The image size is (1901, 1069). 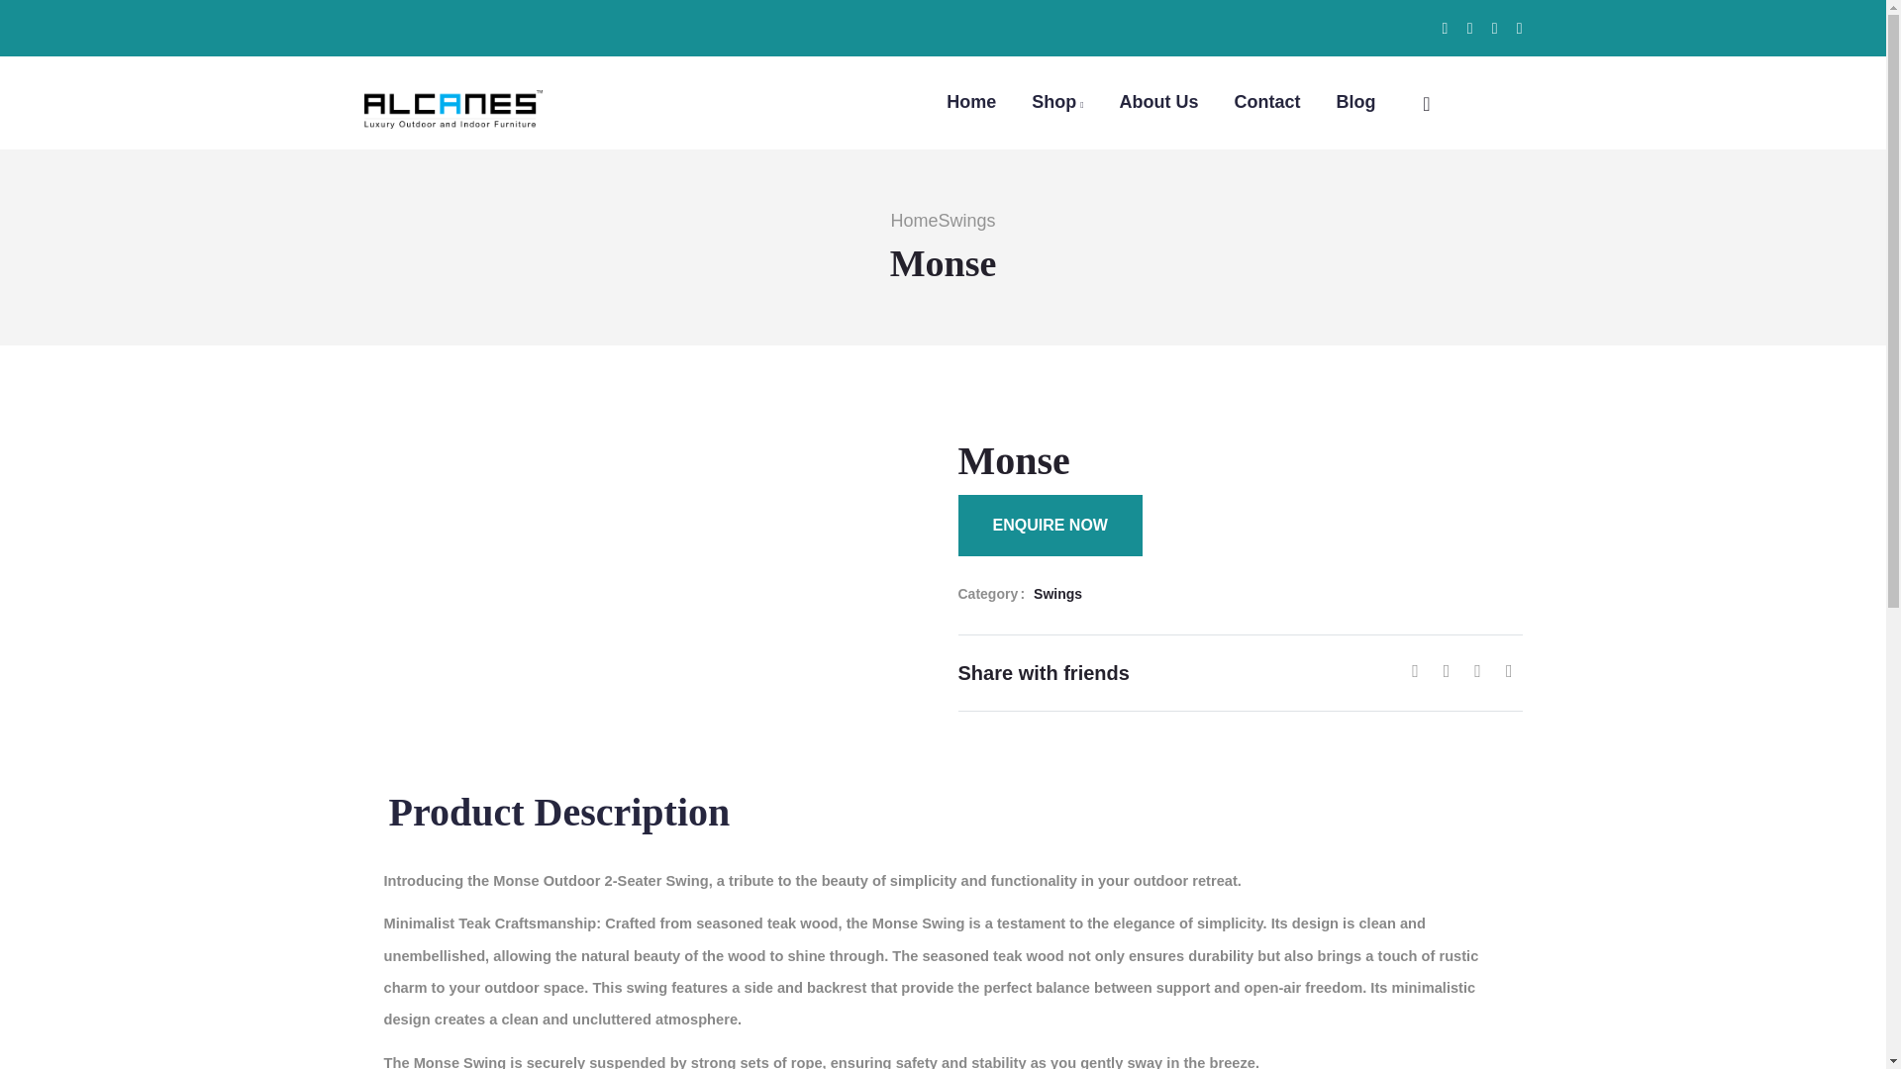 I want to click on ENQUIRE NOW, so click(x=1050, y=525).